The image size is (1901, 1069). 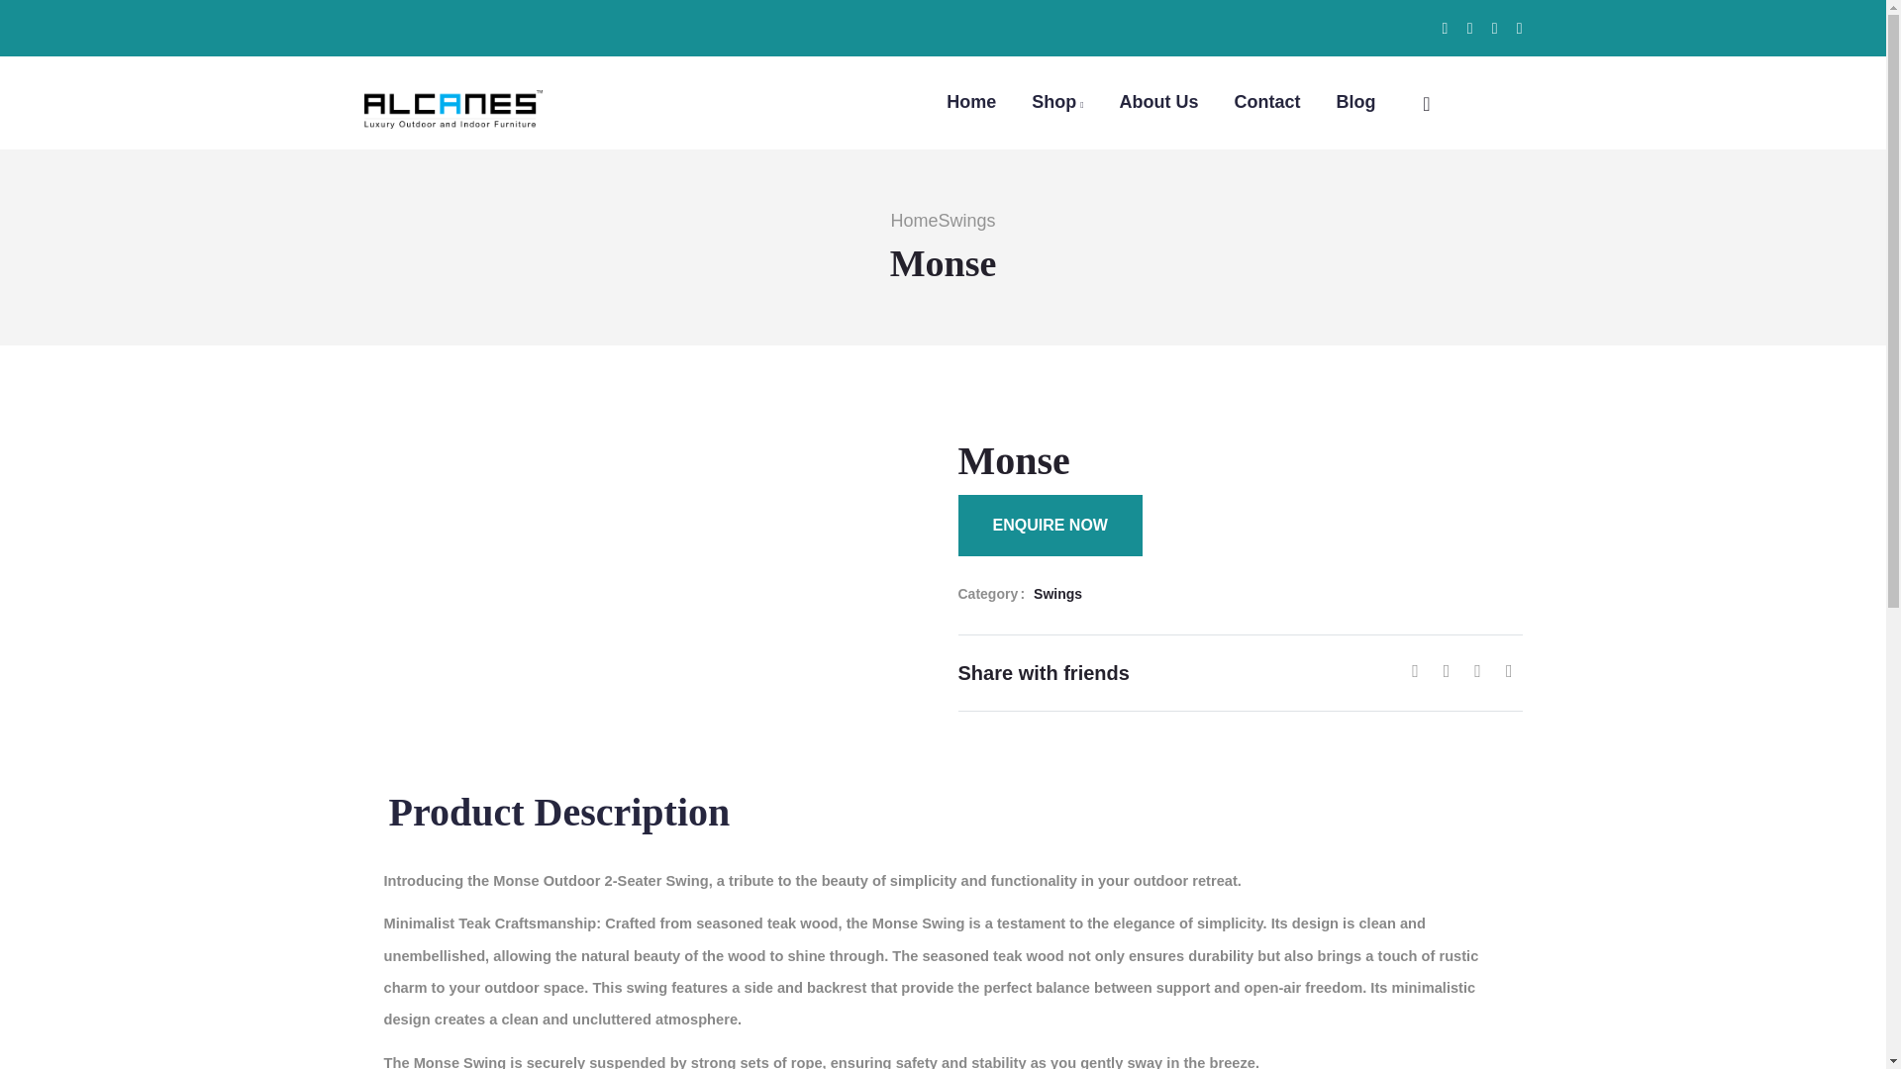 I want to click on ENQUIRE NOW, so click(x=1050, y=525).